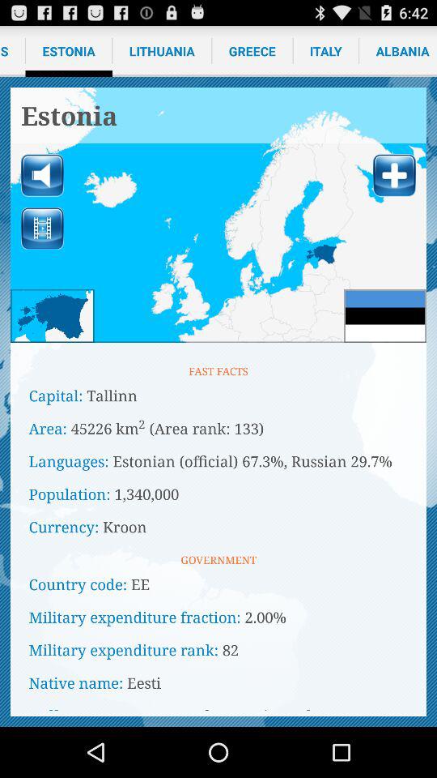  I want to click on switch sound/mute option, so click(42, 175).